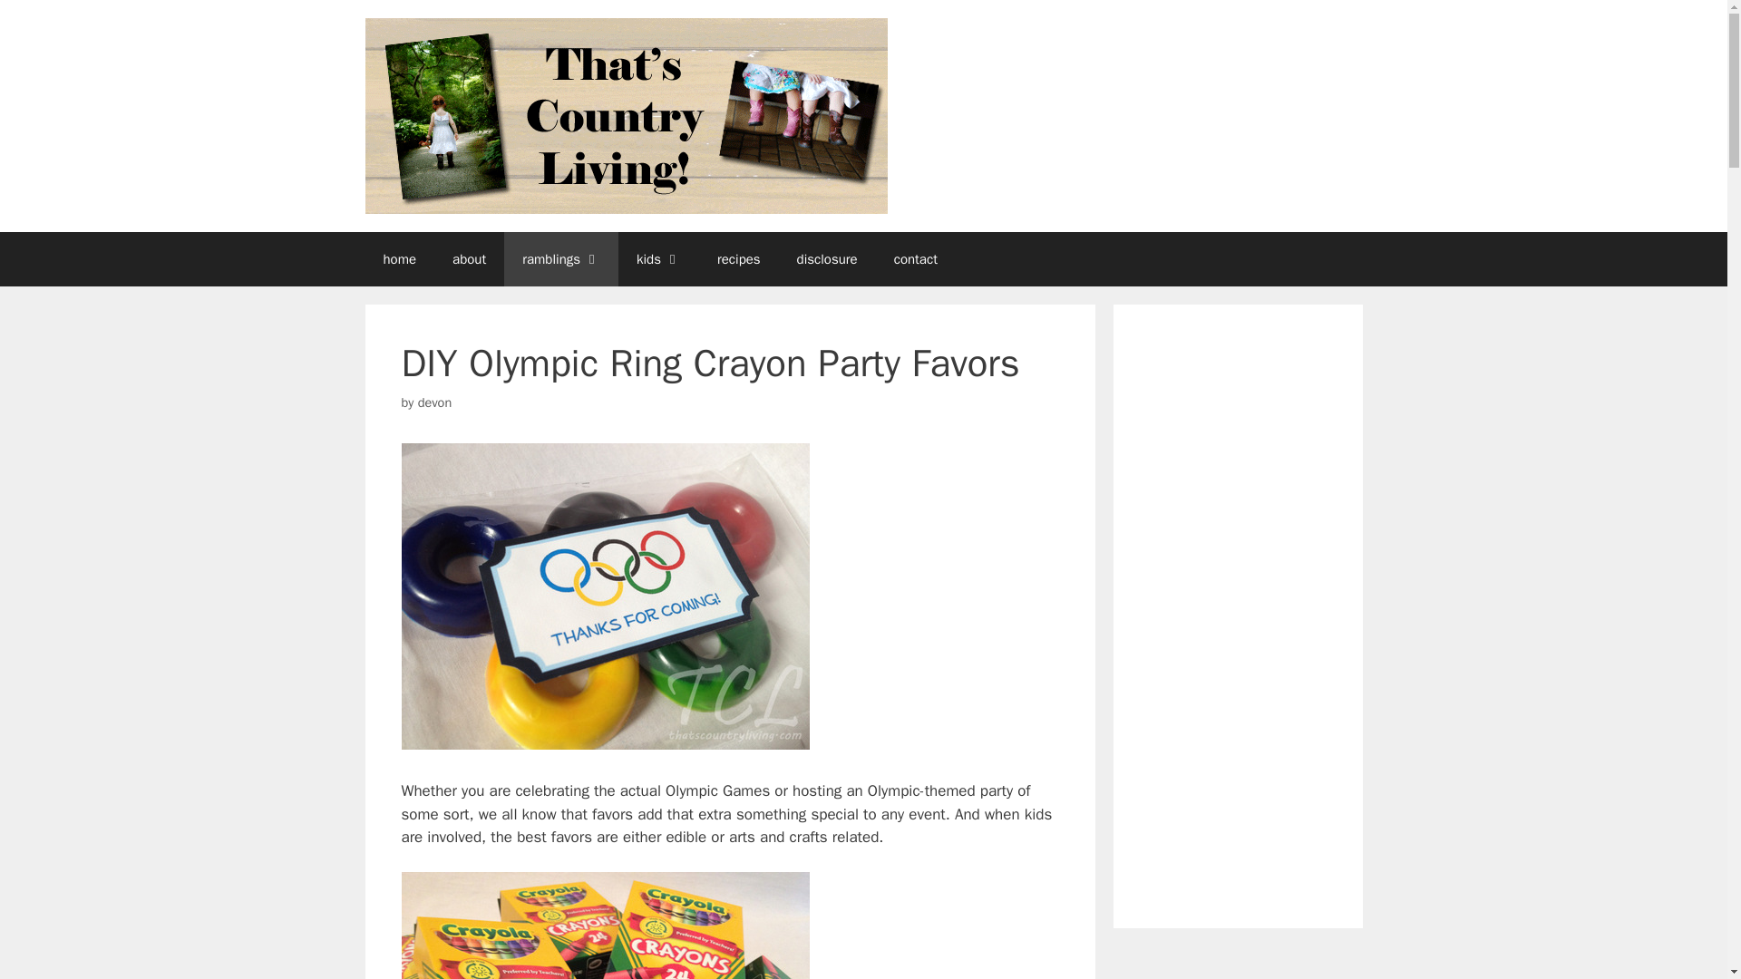 The height and width of the screenshot is (979, 1741). What do you see at coordinates (916, 259) in the screenshot?
I see `contact` at bounding box center [916, 259].